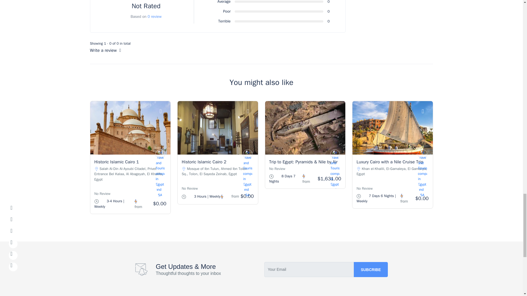  Describe the element at coordinates (338, 111) in the screenshot. I see `Add to wishlist` at that location.